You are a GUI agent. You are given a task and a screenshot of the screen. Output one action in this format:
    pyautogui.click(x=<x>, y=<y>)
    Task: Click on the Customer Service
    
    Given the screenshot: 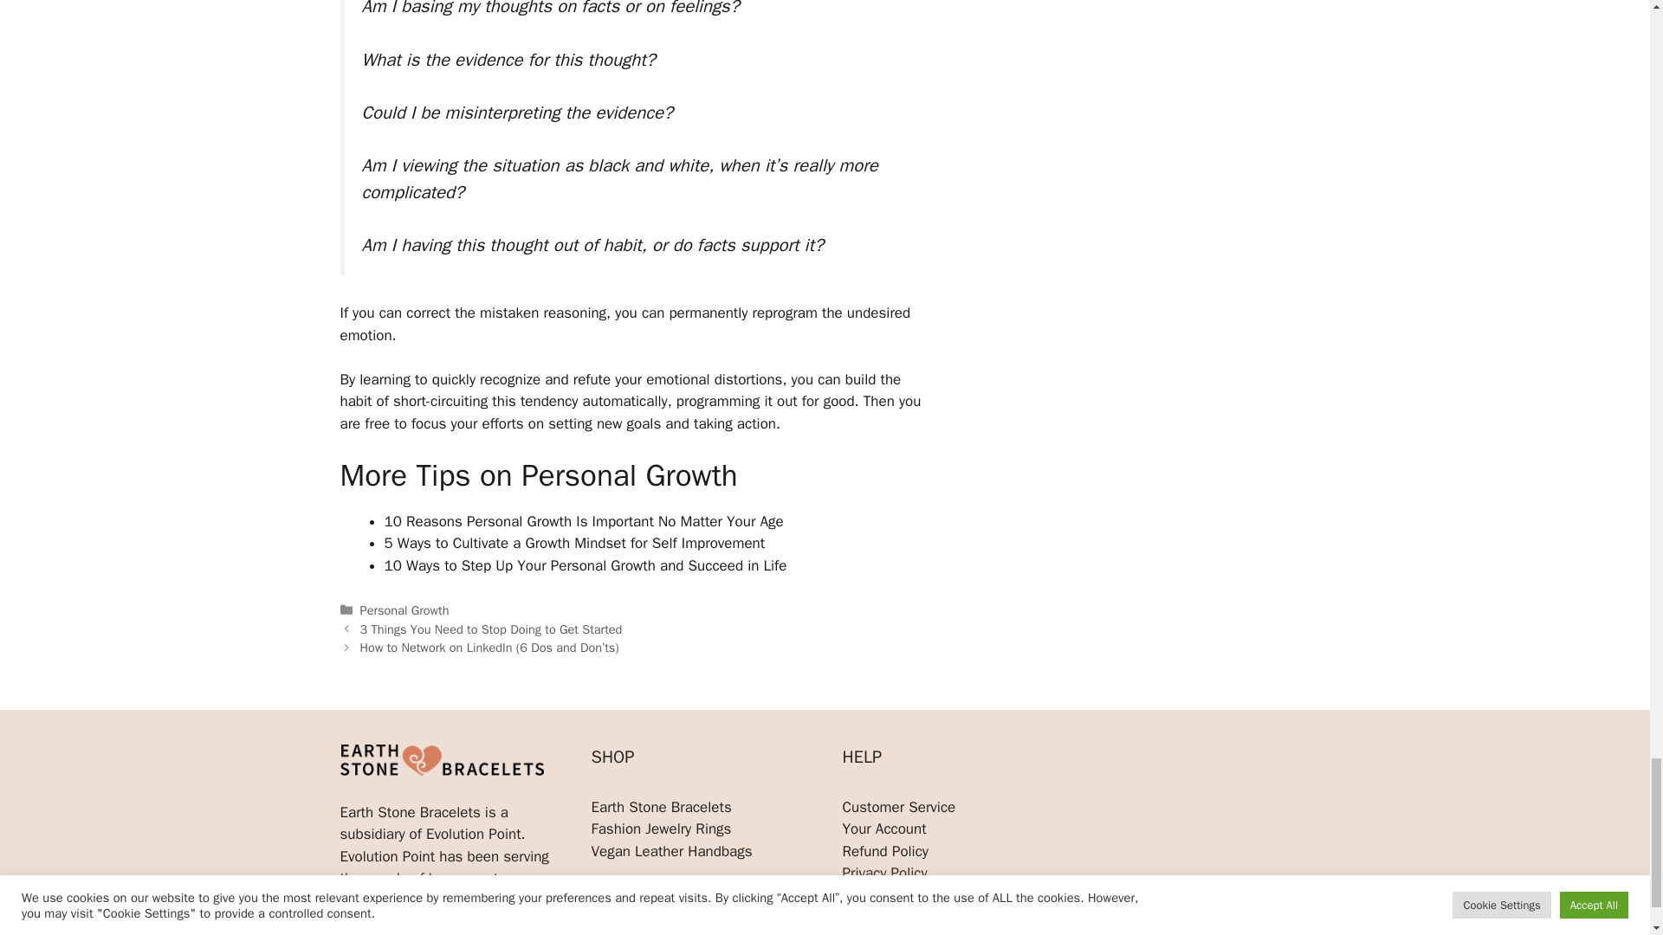 What is the action you would take?
    pyautogui.click(x=897, y=807)
    